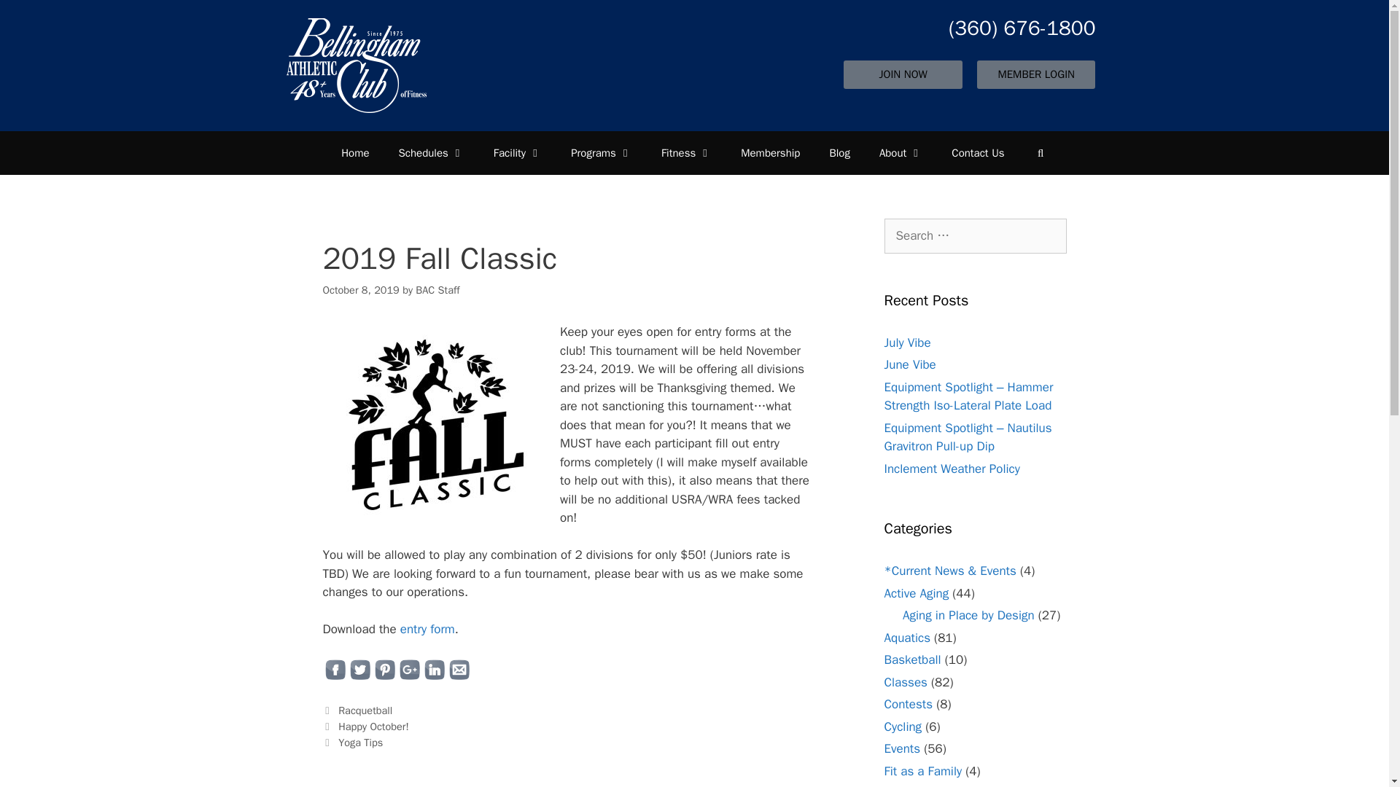 This screenshot has height=787, width=1400. I want to click on MEMBER LOGIN, so click(1035, 74).